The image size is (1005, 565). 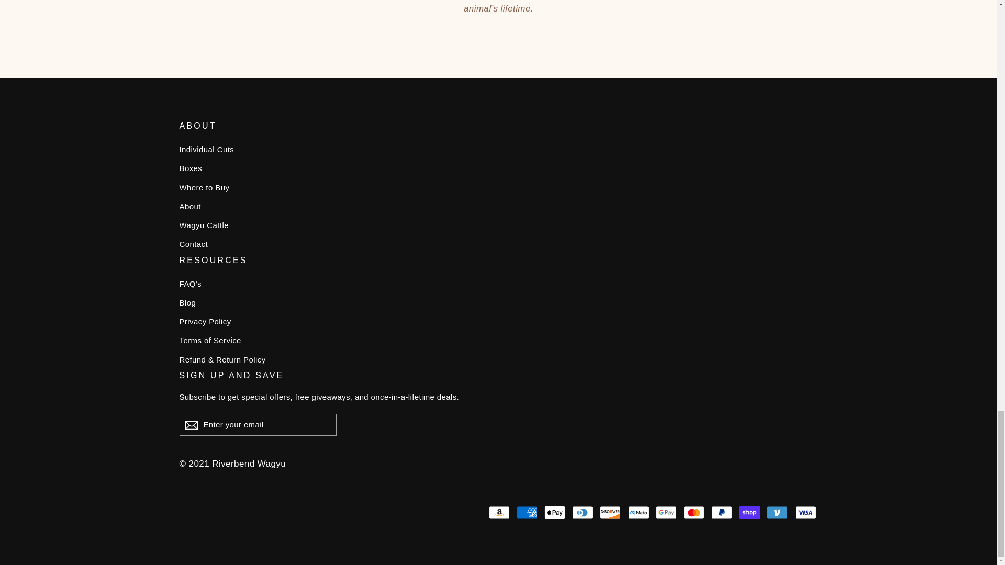 I want to click on Boxes, so click(x=498, y=168).